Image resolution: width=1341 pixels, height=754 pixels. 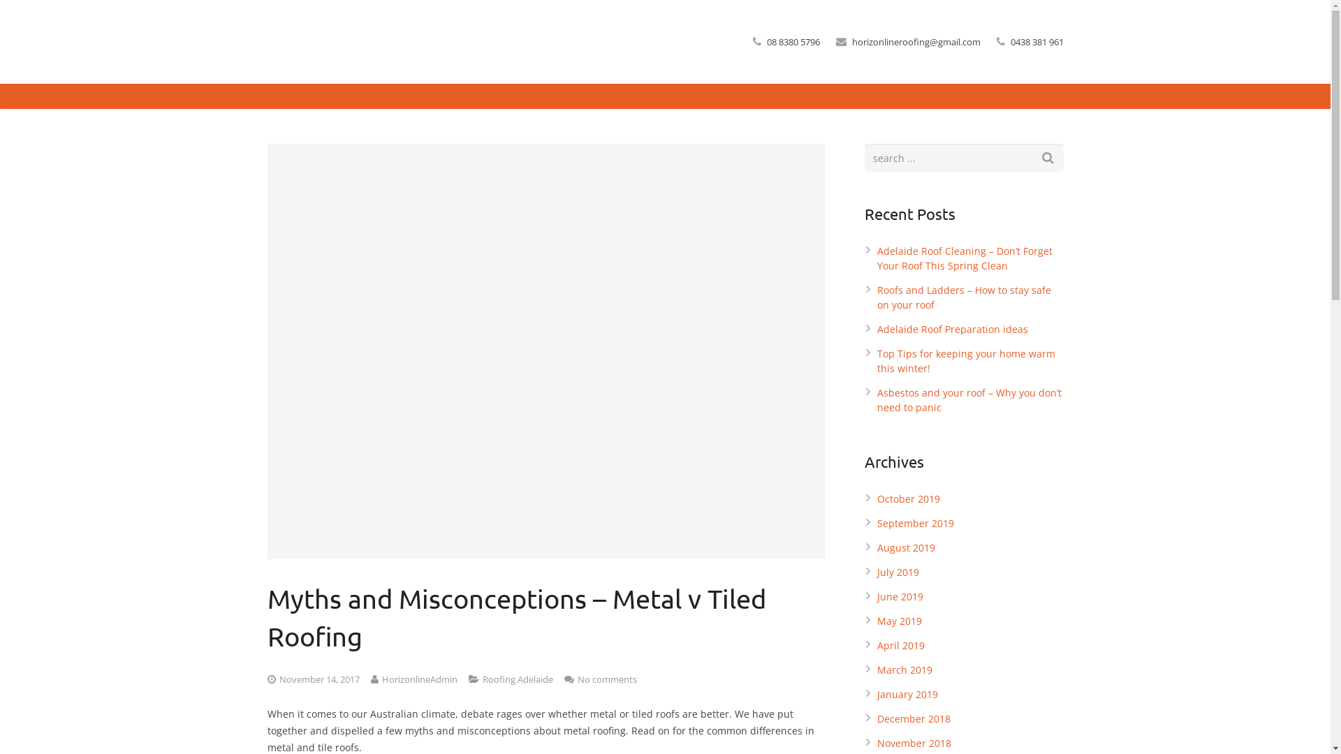 I want to click on June 2019, so click(x=900, y=596).